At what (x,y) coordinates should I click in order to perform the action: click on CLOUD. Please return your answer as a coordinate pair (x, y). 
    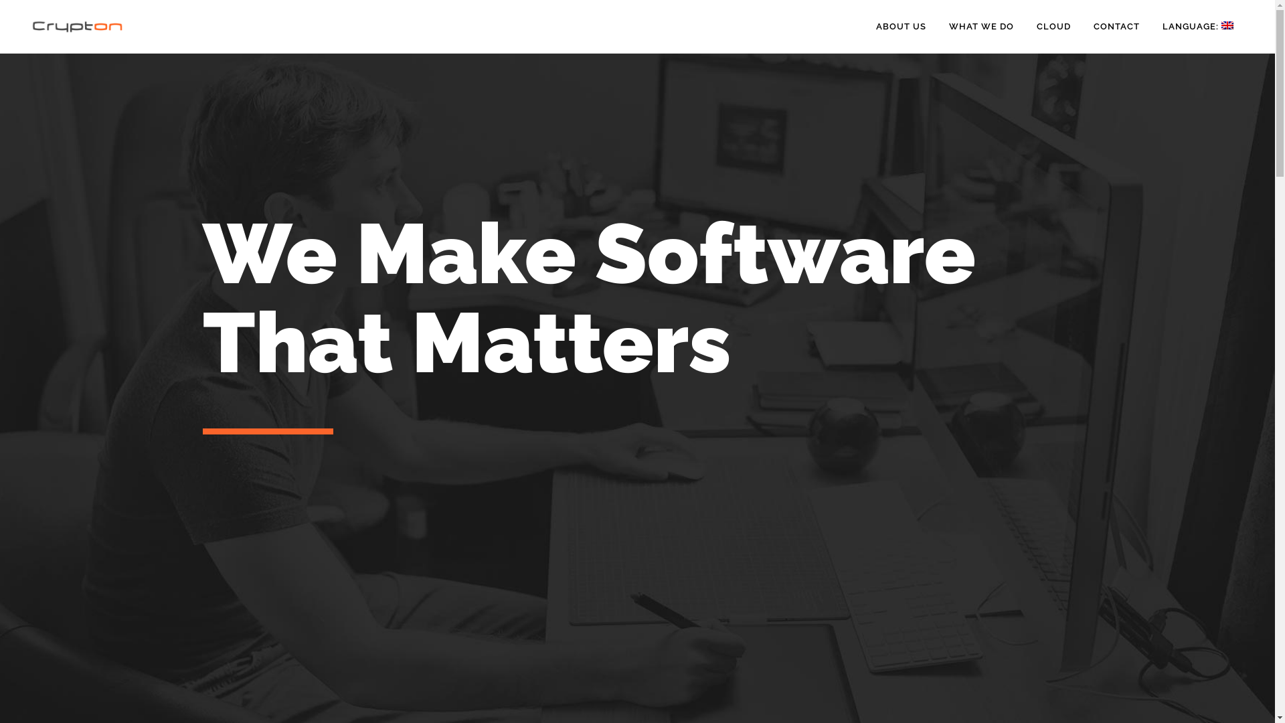
    Looking at the image, I should click on (1053, 27).